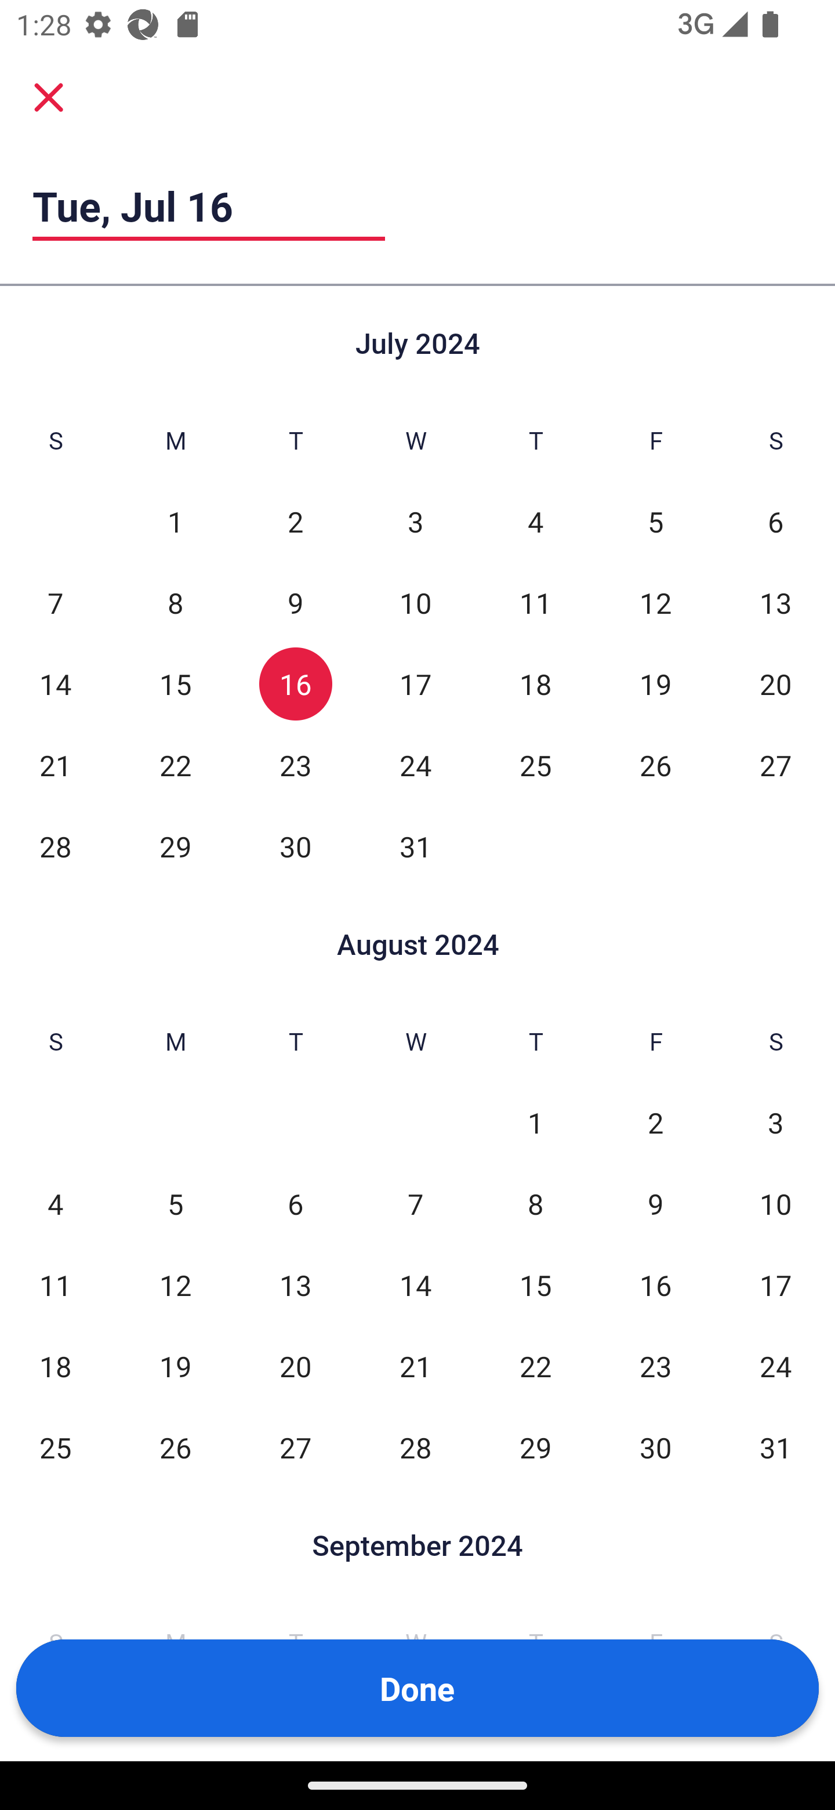 The height and width of the screenshot is (1810, 835). I want to click on 1 Thu, Aug 1, Not Selected, so click(535, 1123).